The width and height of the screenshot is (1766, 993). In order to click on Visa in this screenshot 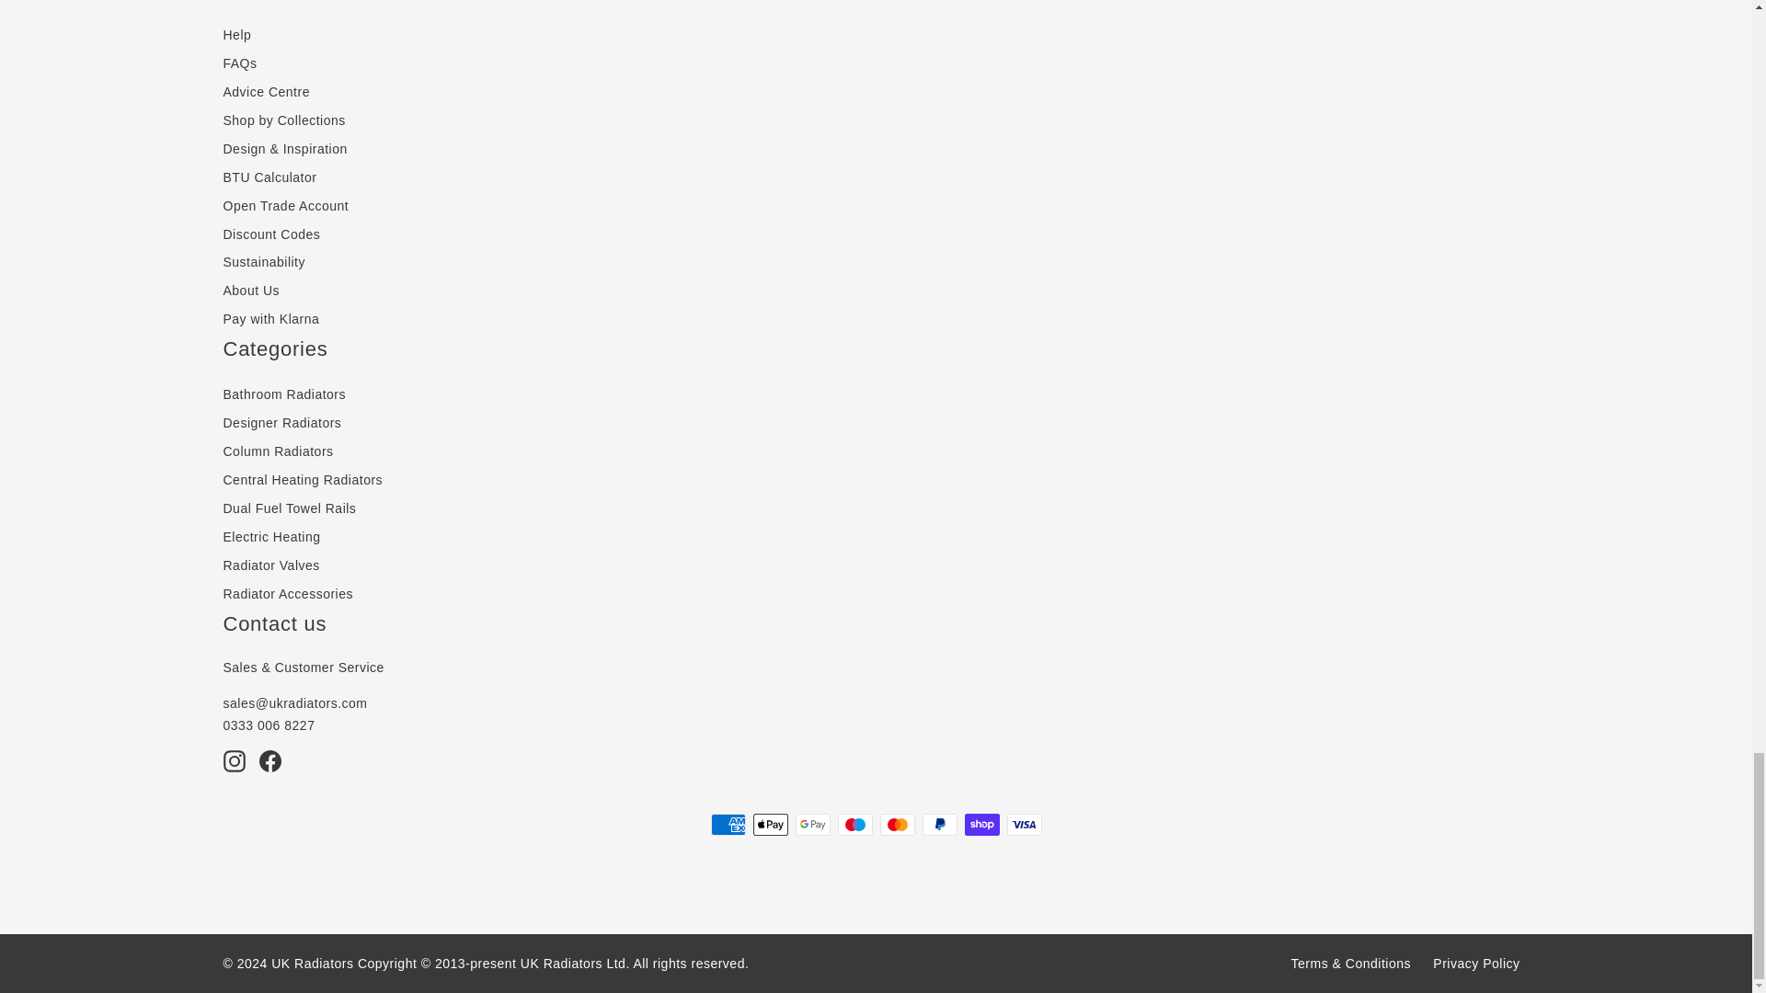, I will do `click(1024, 824)`.